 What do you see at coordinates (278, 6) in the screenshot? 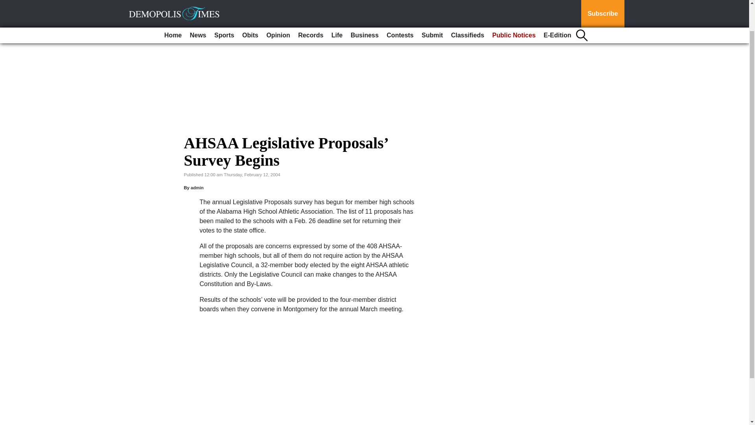
I see `Opinion` at bounding box center [278, 6].